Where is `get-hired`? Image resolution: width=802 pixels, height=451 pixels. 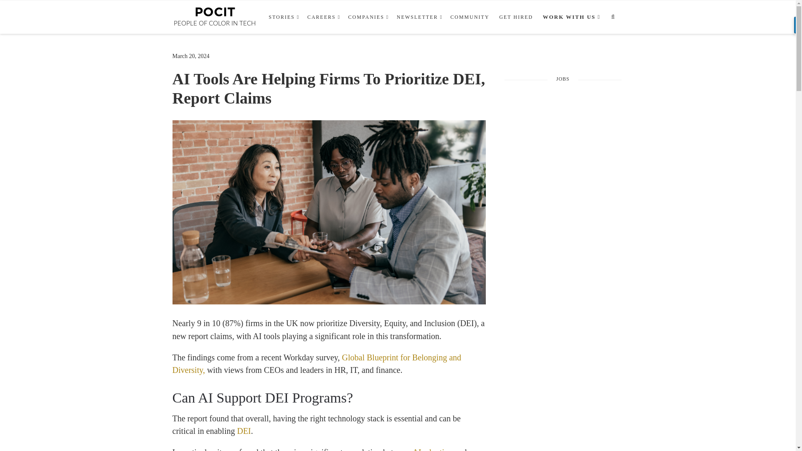 get-hired is located at coordinates (516, 17).